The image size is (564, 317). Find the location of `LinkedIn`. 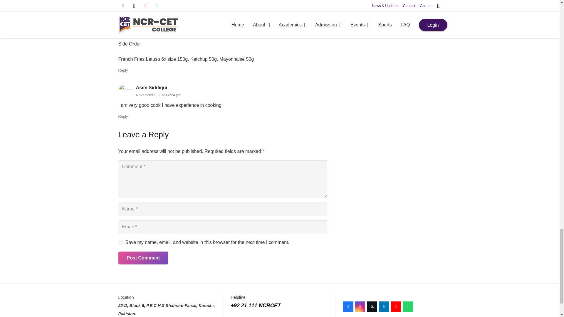

LinkedIn is located at coordinates (384, 306).